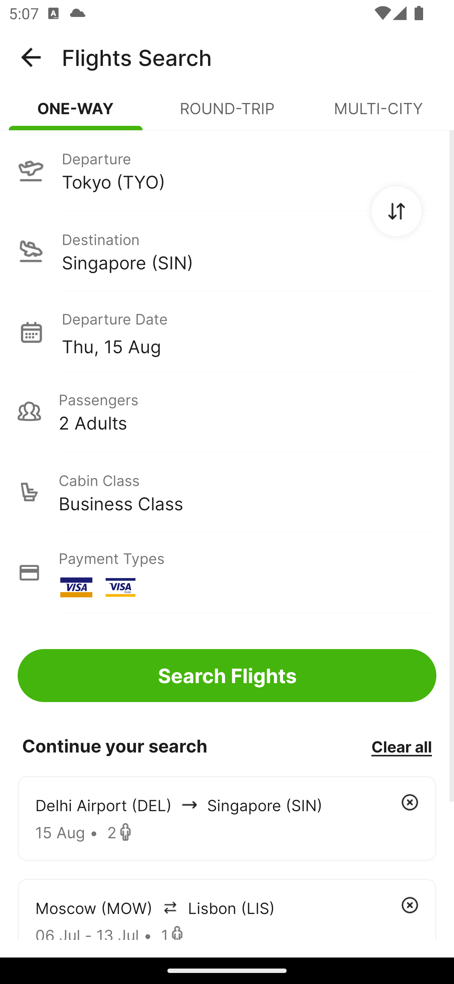  Describe the element at coordinates (227, 251) in the screenshot. I see `Destination Singapore (SIN)` at that location.